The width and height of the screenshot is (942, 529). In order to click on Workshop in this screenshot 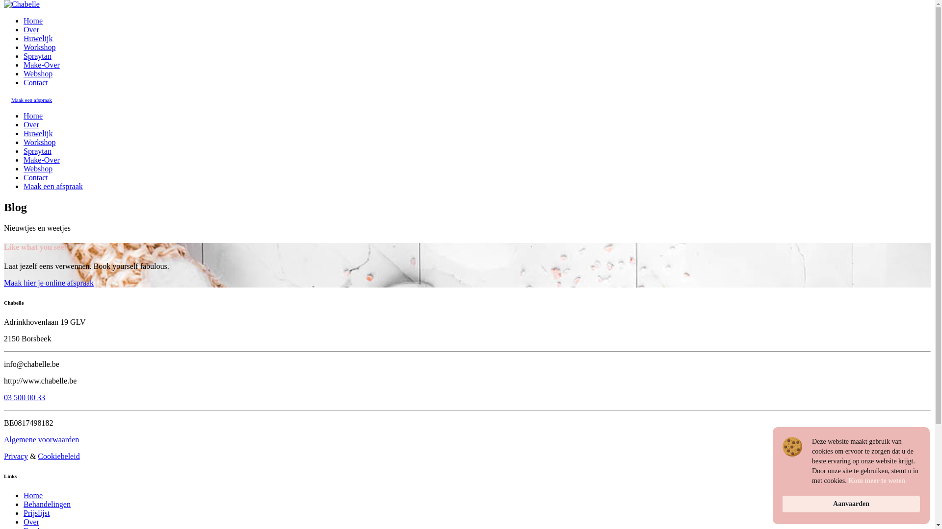, I will do `click(39, 142)`.